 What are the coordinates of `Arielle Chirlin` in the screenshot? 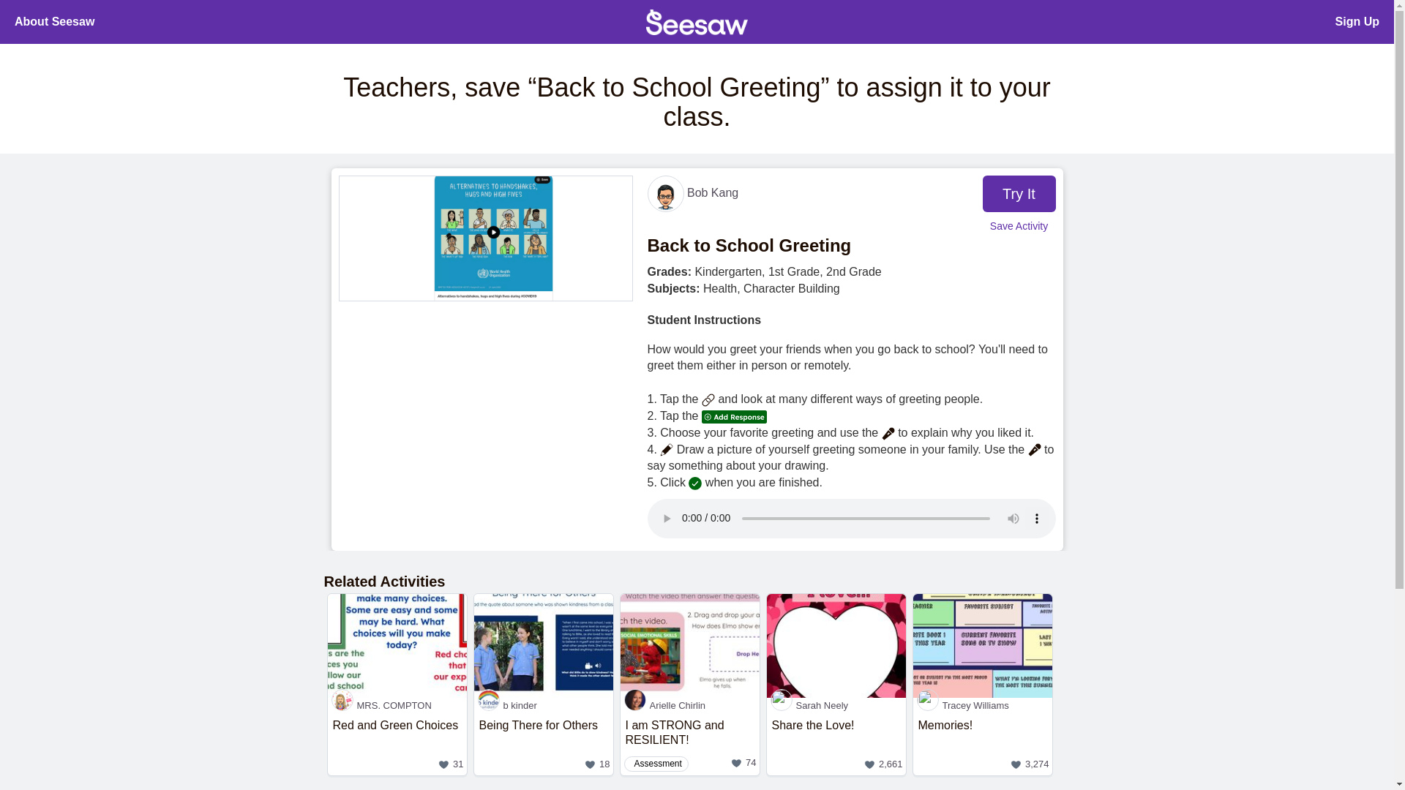 It's located at (692, 192).